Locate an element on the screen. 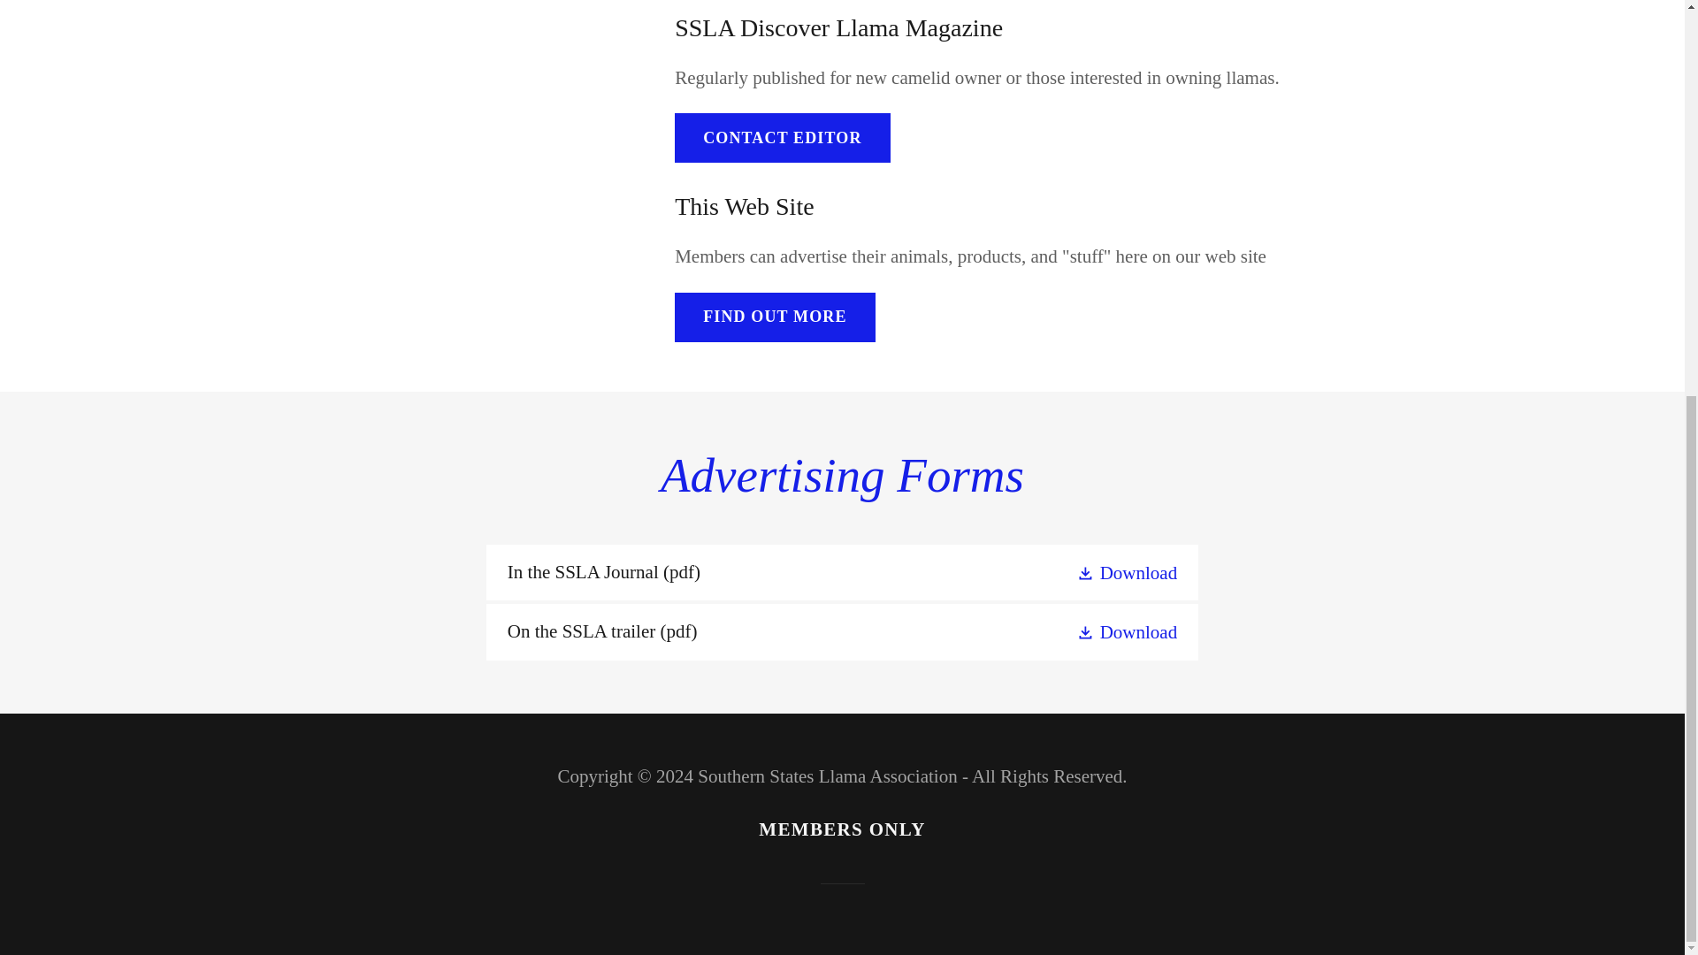 The image size is (1698, 955). CONTACT EDITOR is located at coordinates (782, 138).